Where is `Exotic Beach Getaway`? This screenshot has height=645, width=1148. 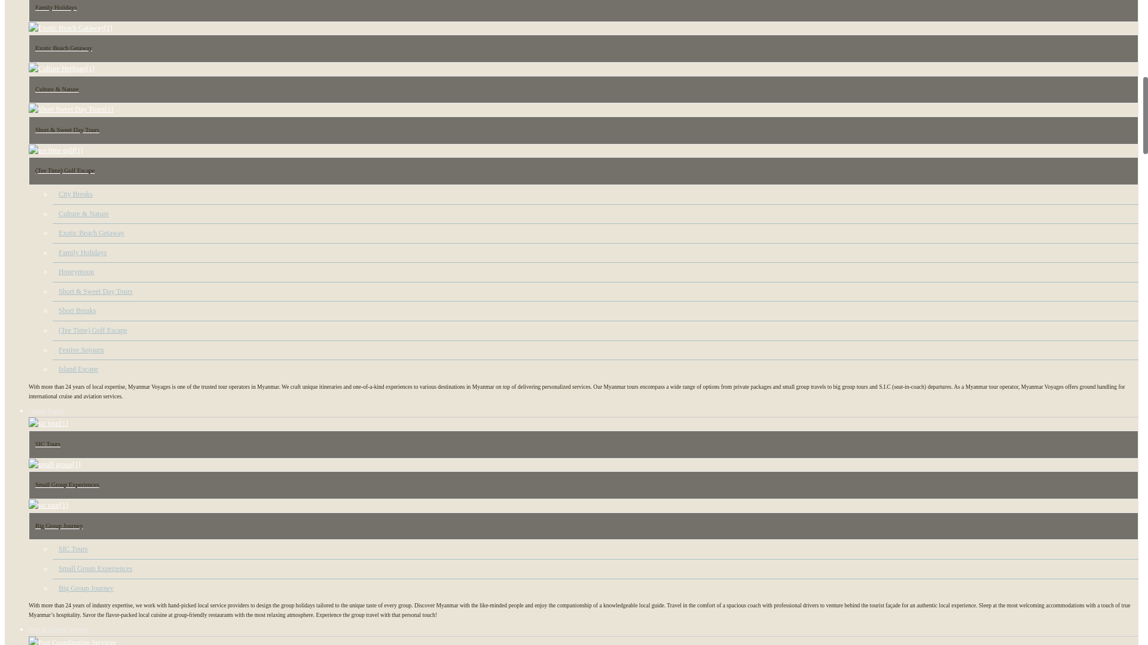
Exotic Beach Getaway is located at coordinates (91, 233).